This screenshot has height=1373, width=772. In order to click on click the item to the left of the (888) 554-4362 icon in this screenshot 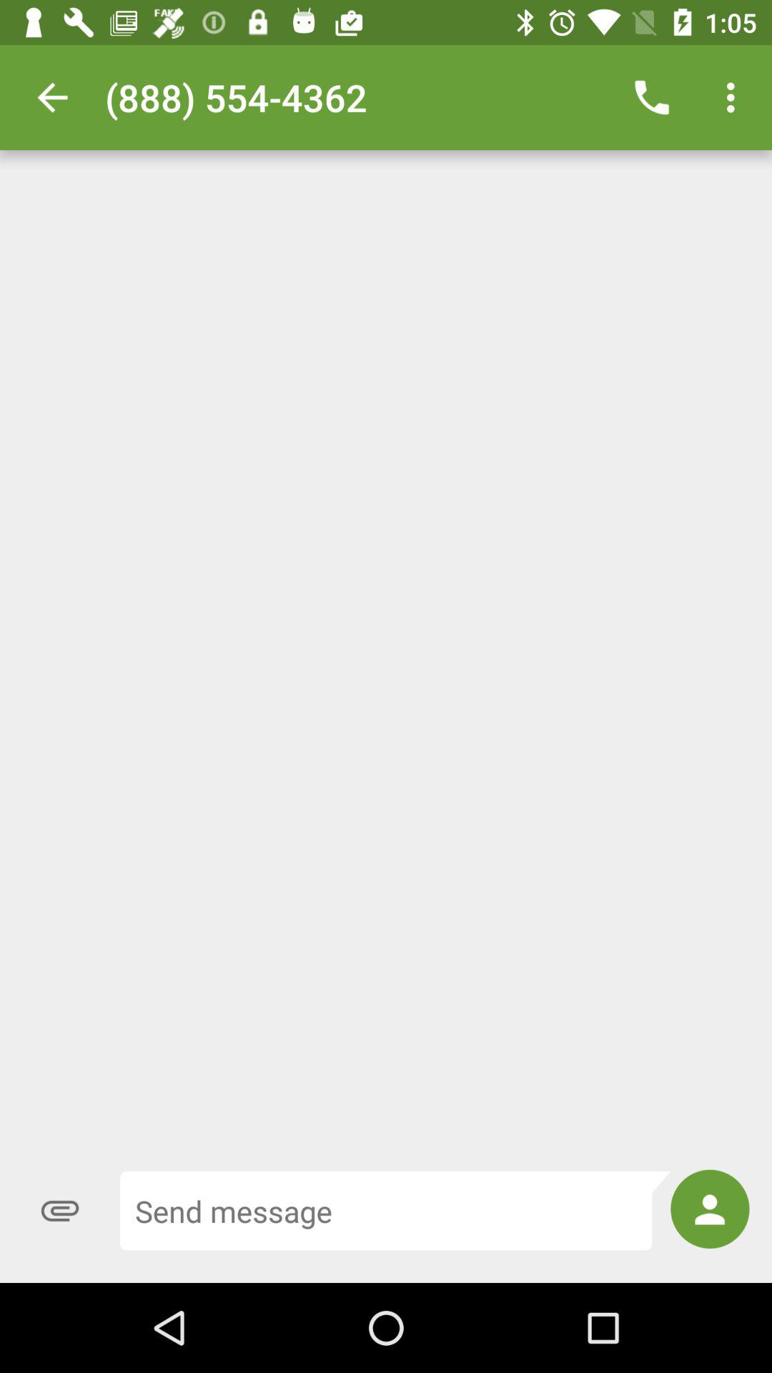, I will do `click(52, 97)`.